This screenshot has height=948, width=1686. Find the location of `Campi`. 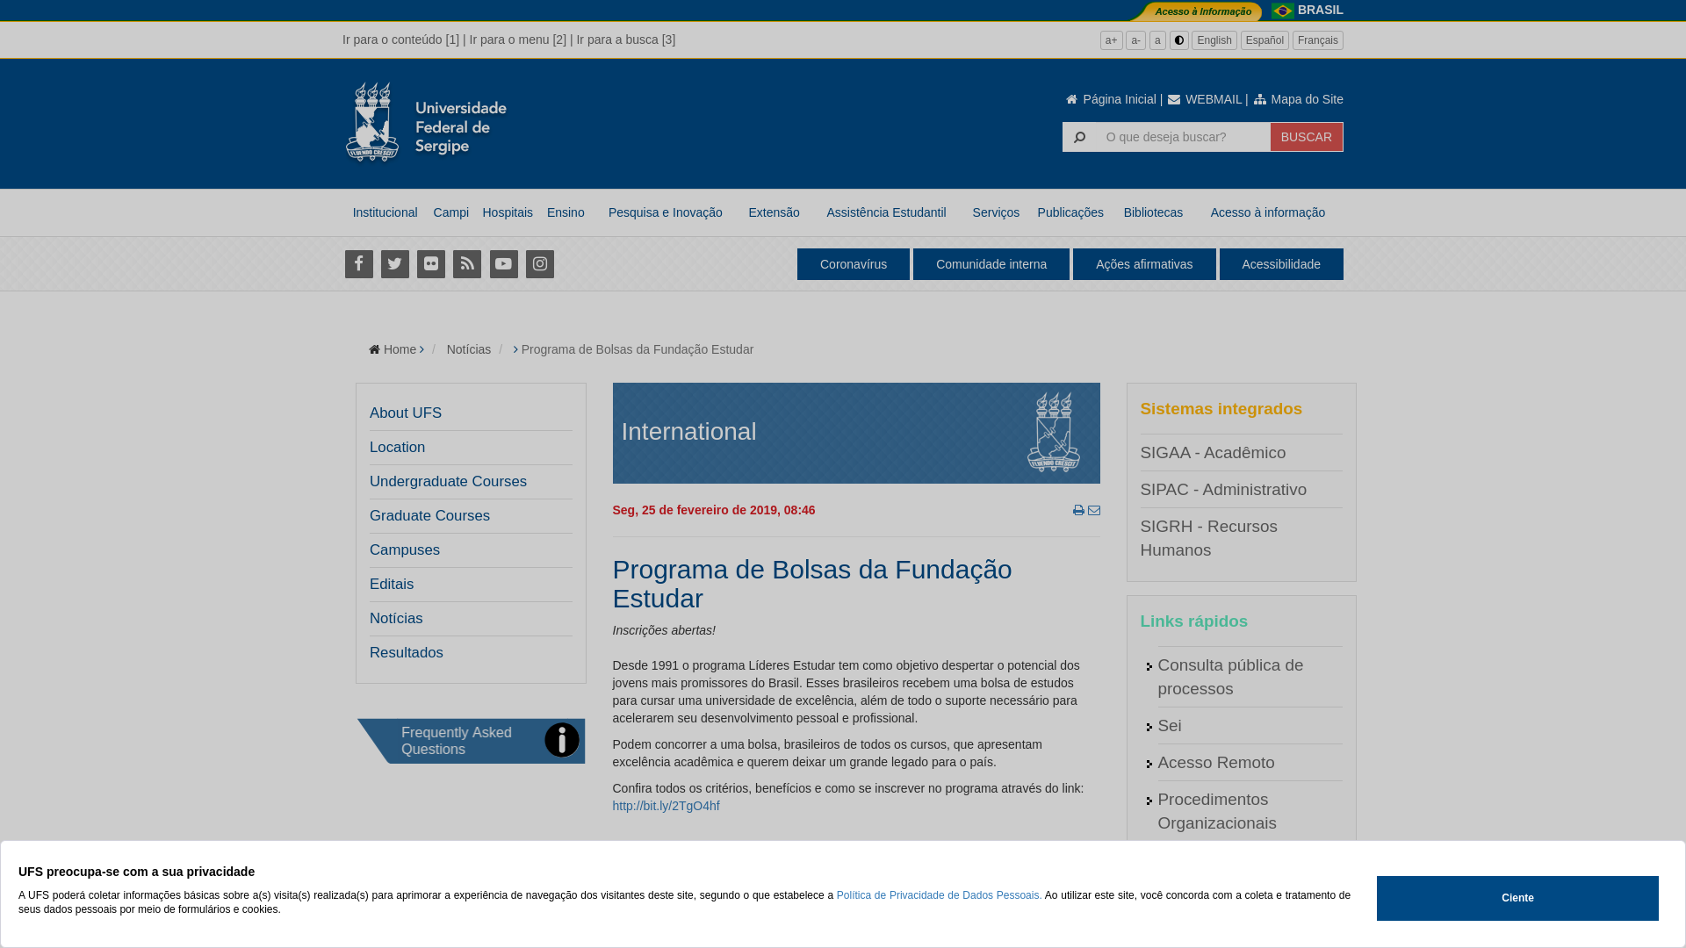

Campi is located at coordinates (451, 212).